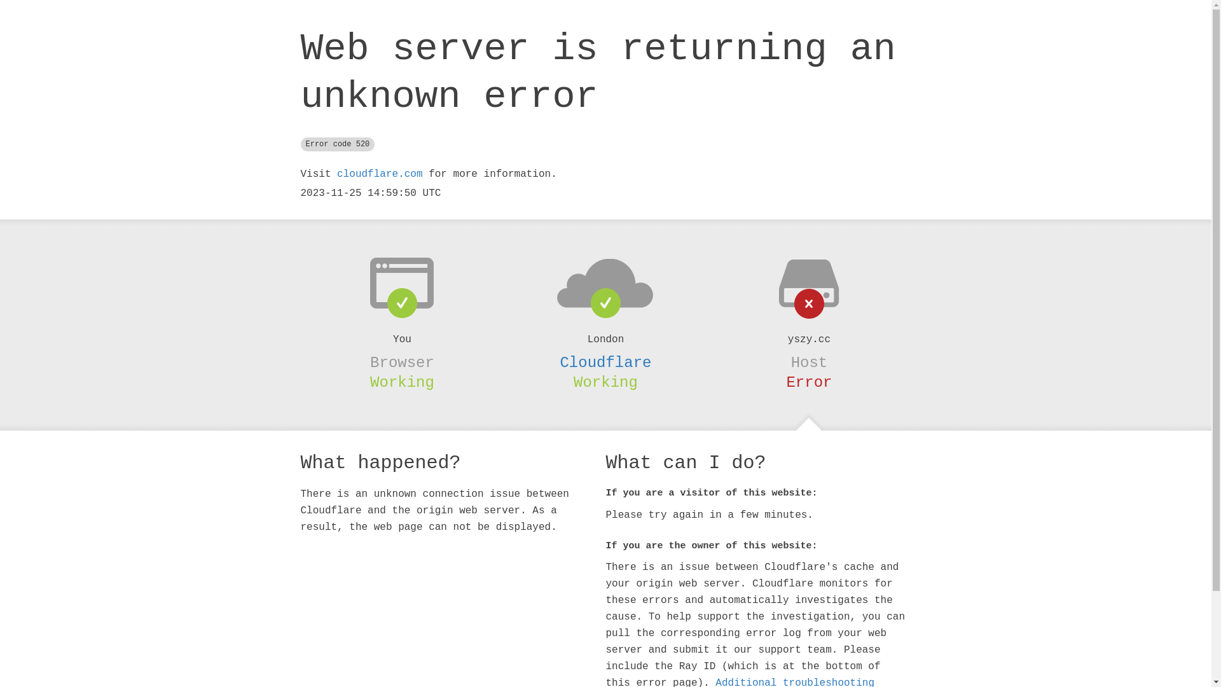  I want to click on cloudflare.com, so click(380, 174).